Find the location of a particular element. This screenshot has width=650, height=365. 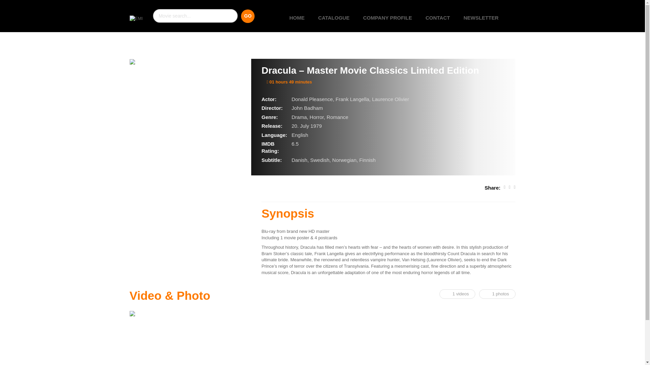

Go is located at coordinates (248, 16).